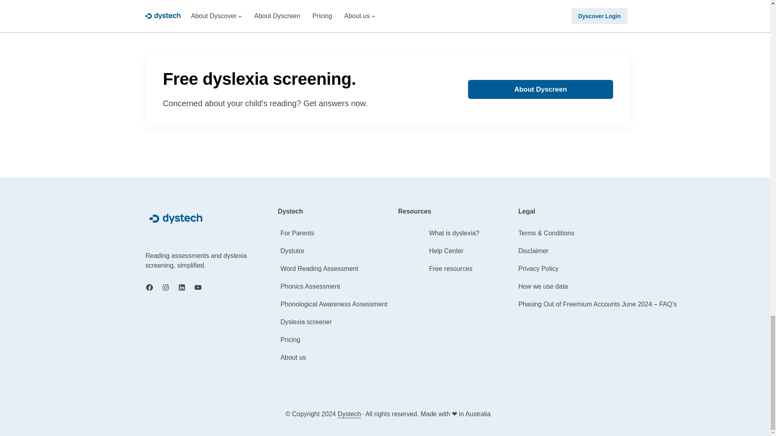 Image resolution: width=776 pixels, height=436 pixels. I want to click on For Parents, so click(297, 233).